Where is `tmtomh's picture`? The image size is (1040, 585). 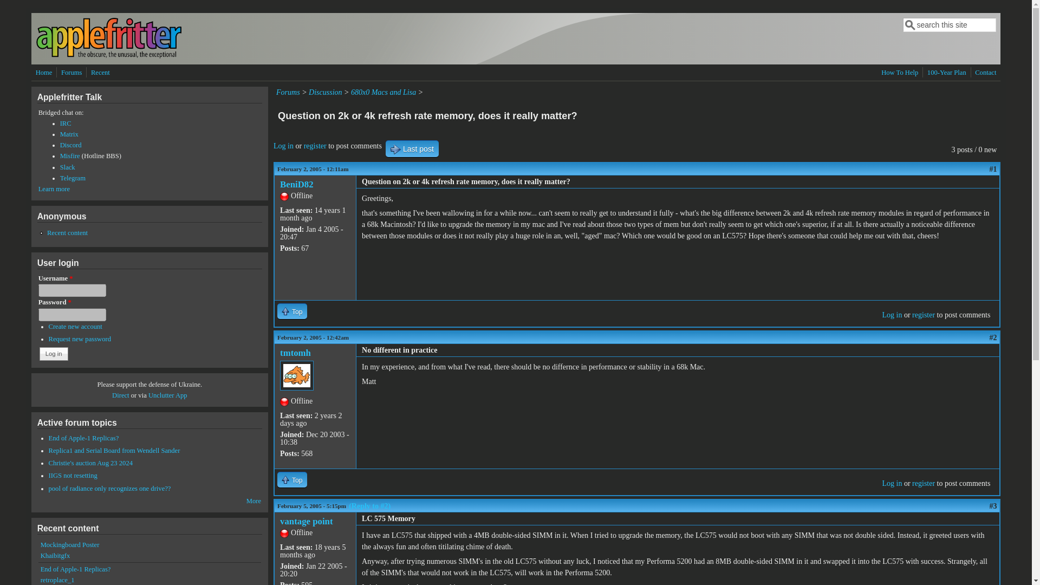 tmtomh's picture is located at coordinates (297, 376).